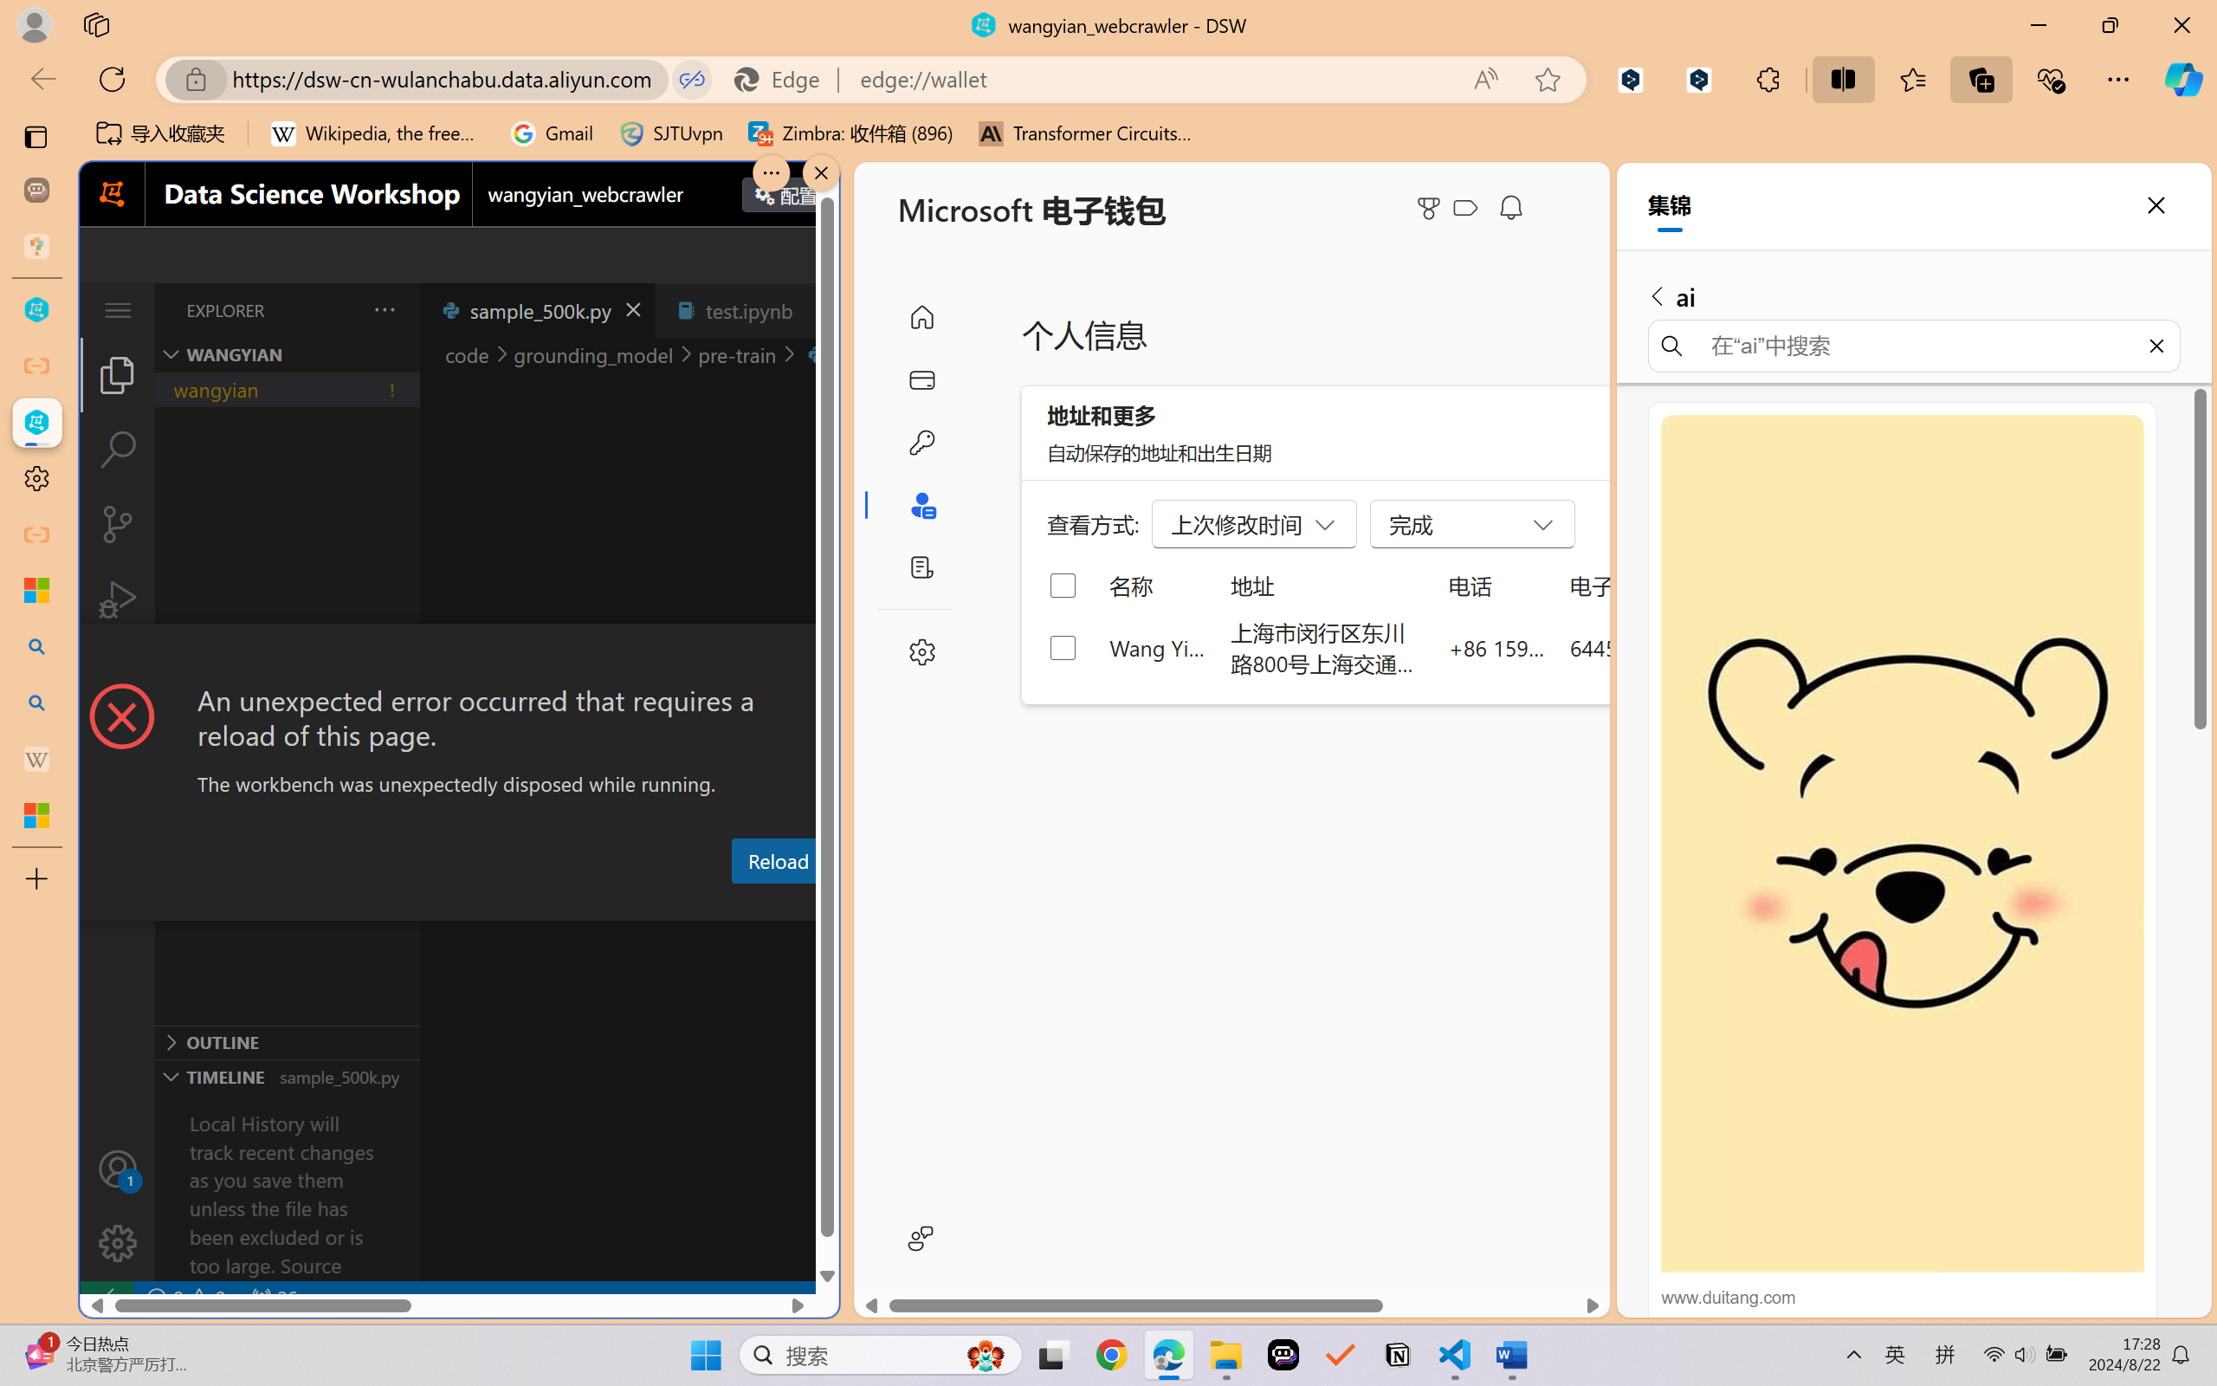 The height and width of the screenshot is (1386, 2217). Describe the element at coordinates (1496, 647) in the screenshot. I see `+86 159 0032 4640` at that location.